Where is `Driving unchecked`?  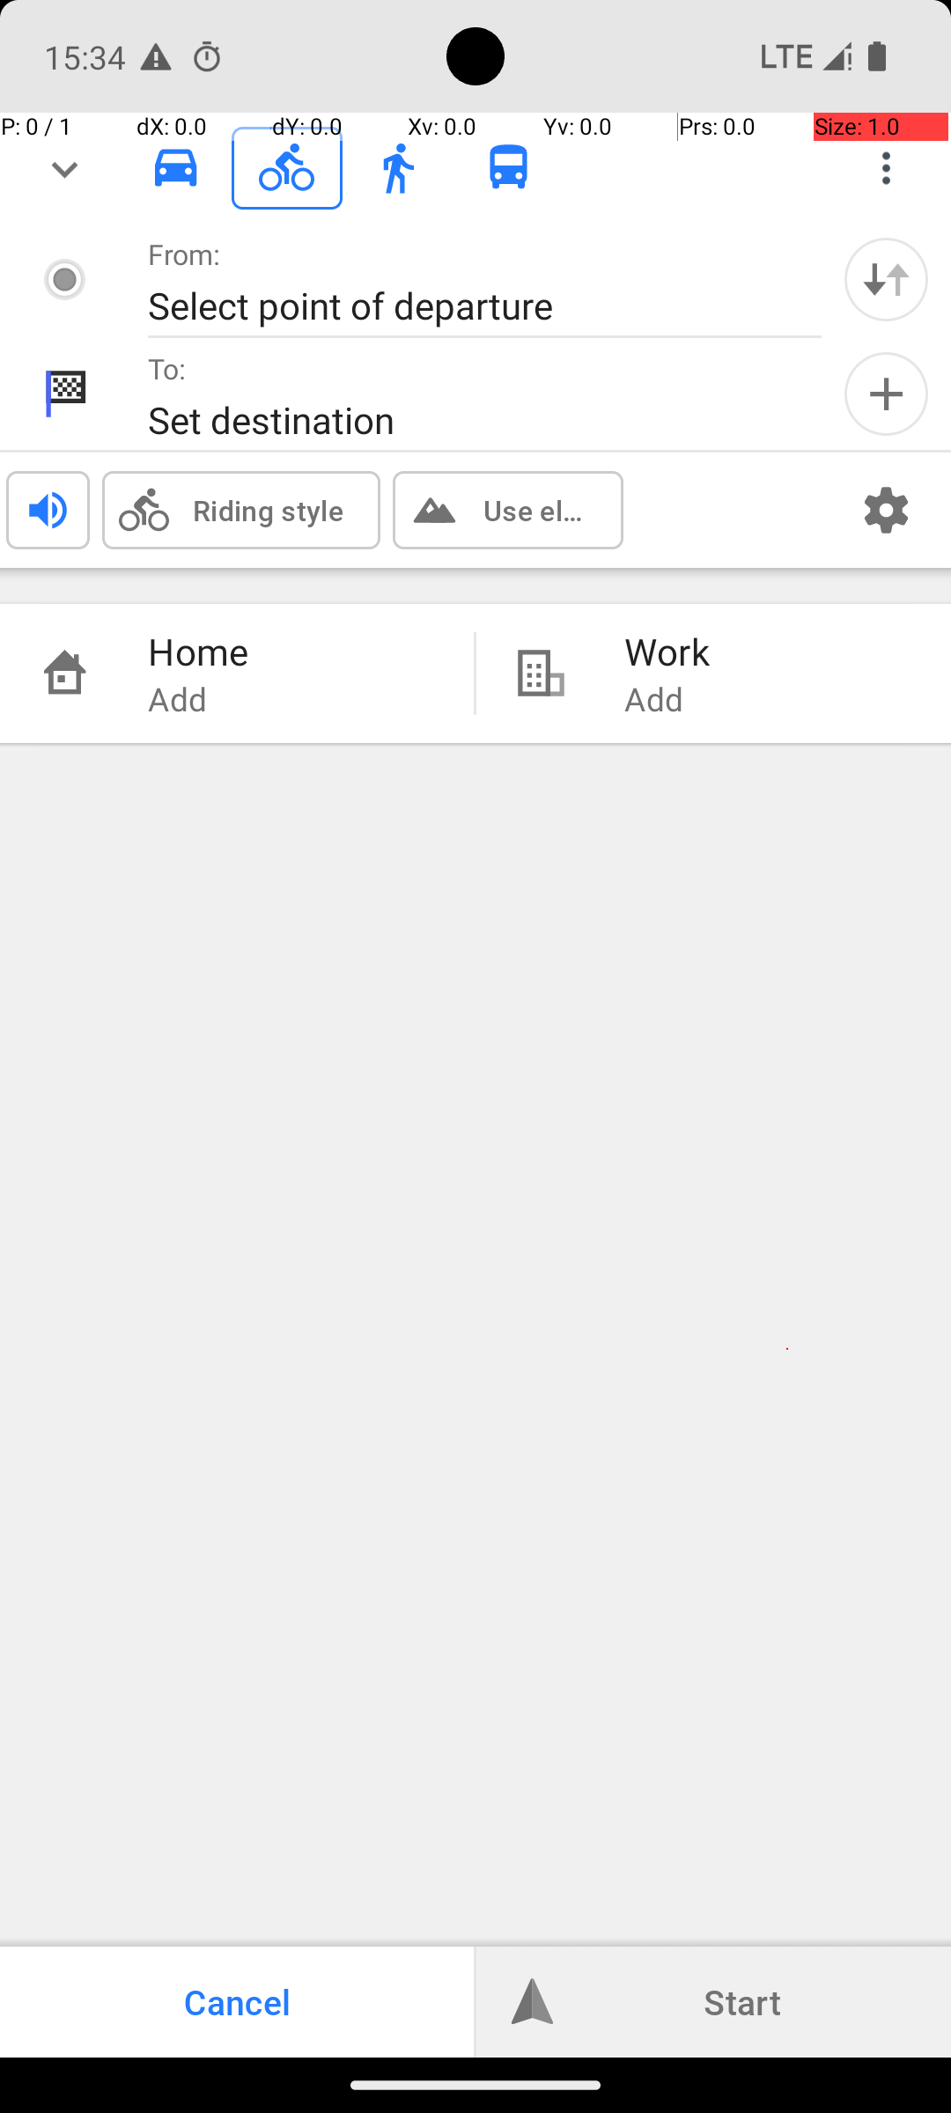 Driving unchecked is located at coordinates (176, 167).